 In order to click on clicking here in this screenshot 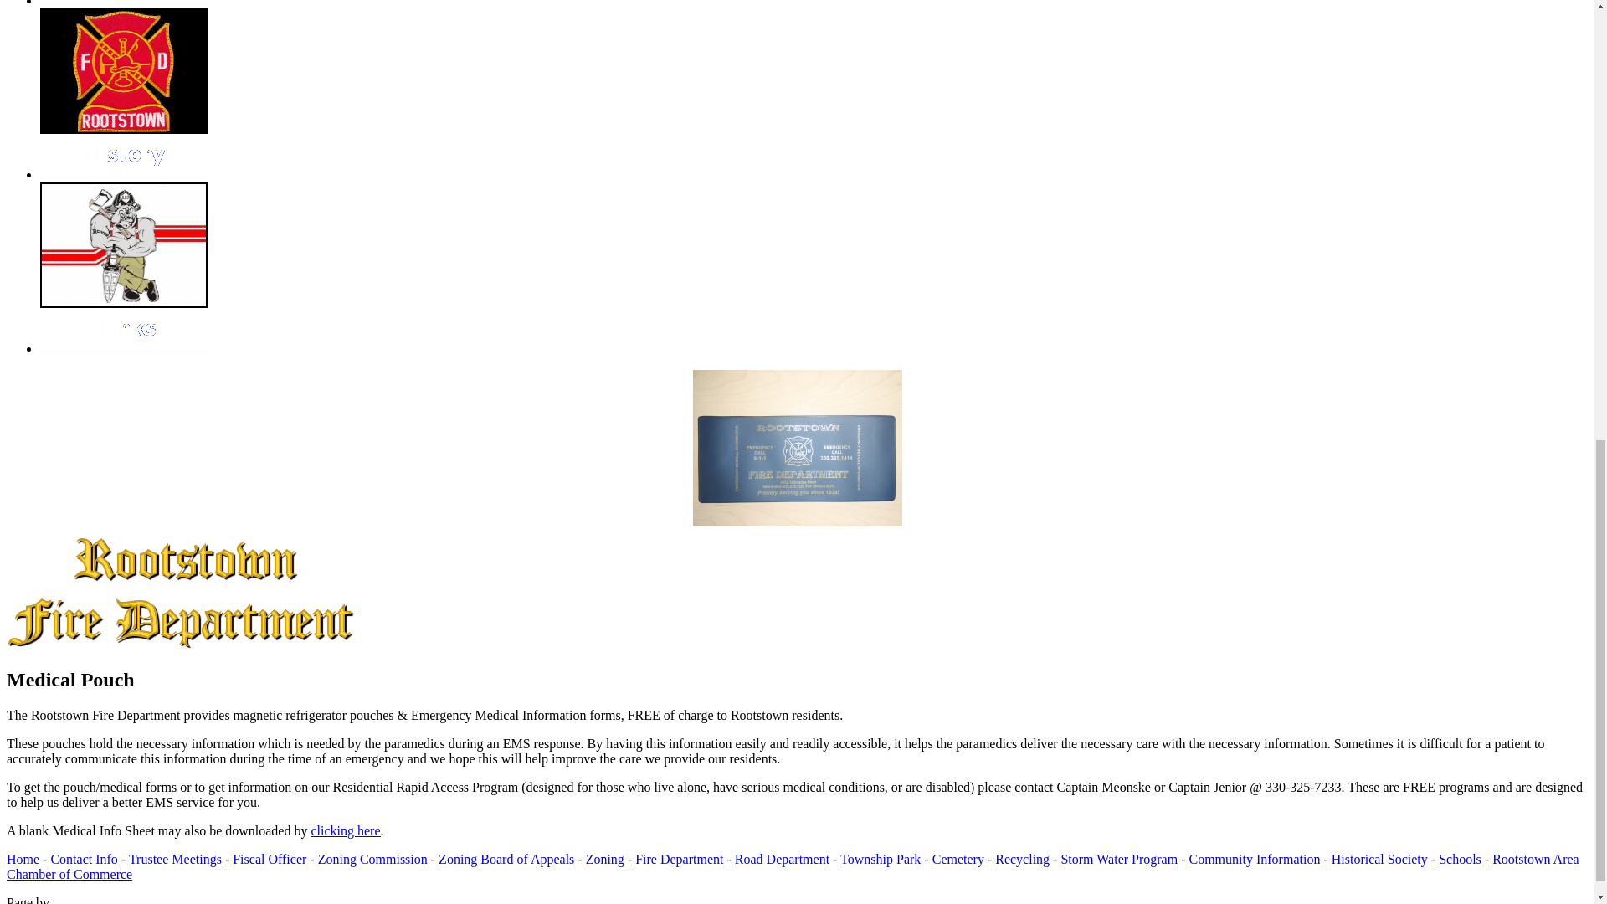, I will do `click(345, 830)`.